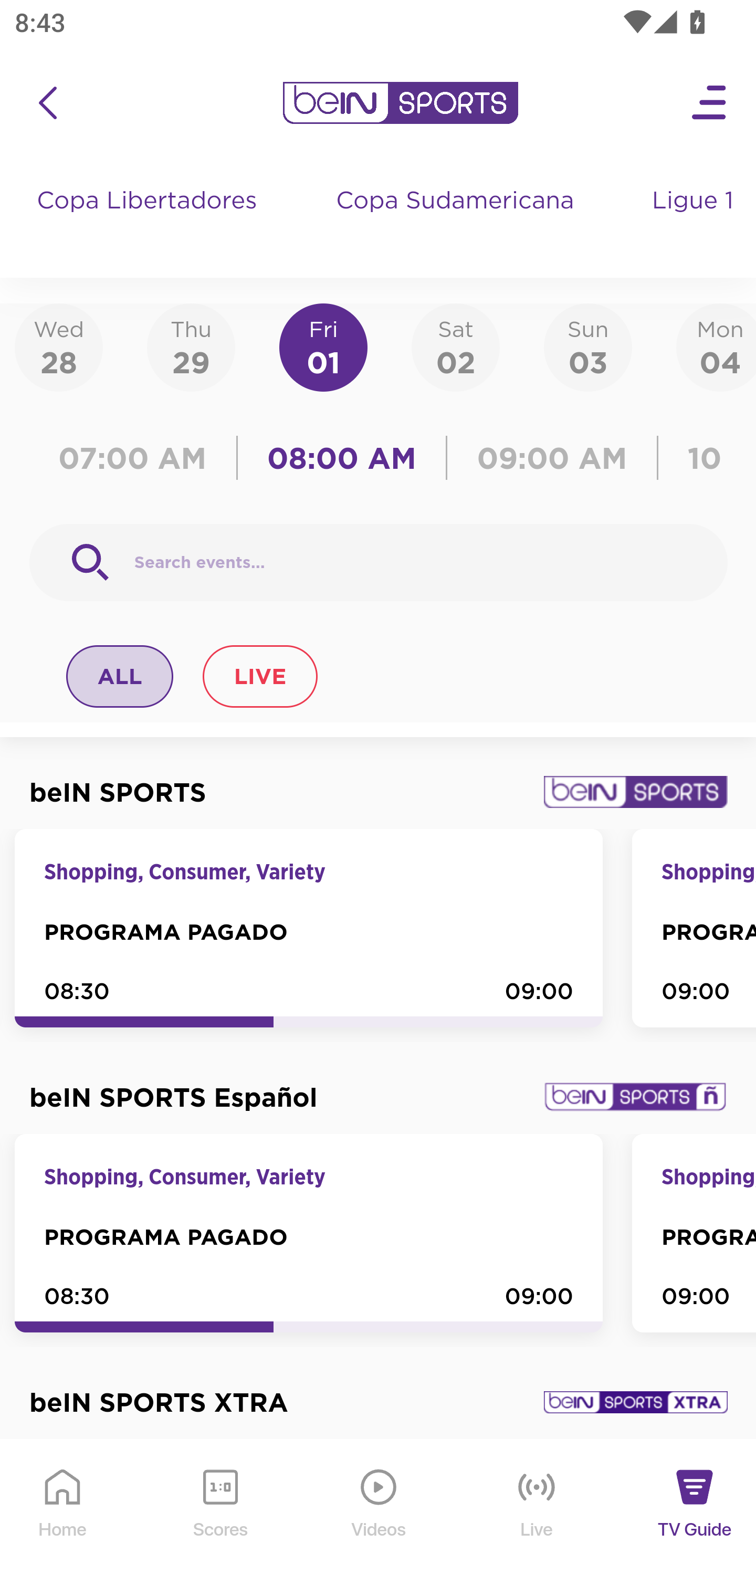  I want to click on Videos Videos Icon Videos, so click(379, 1518).